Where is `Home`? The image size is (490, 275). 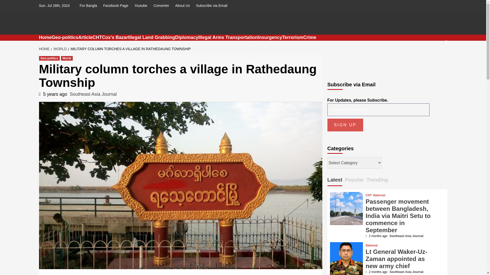 Home is located at coordinates (45, 37).